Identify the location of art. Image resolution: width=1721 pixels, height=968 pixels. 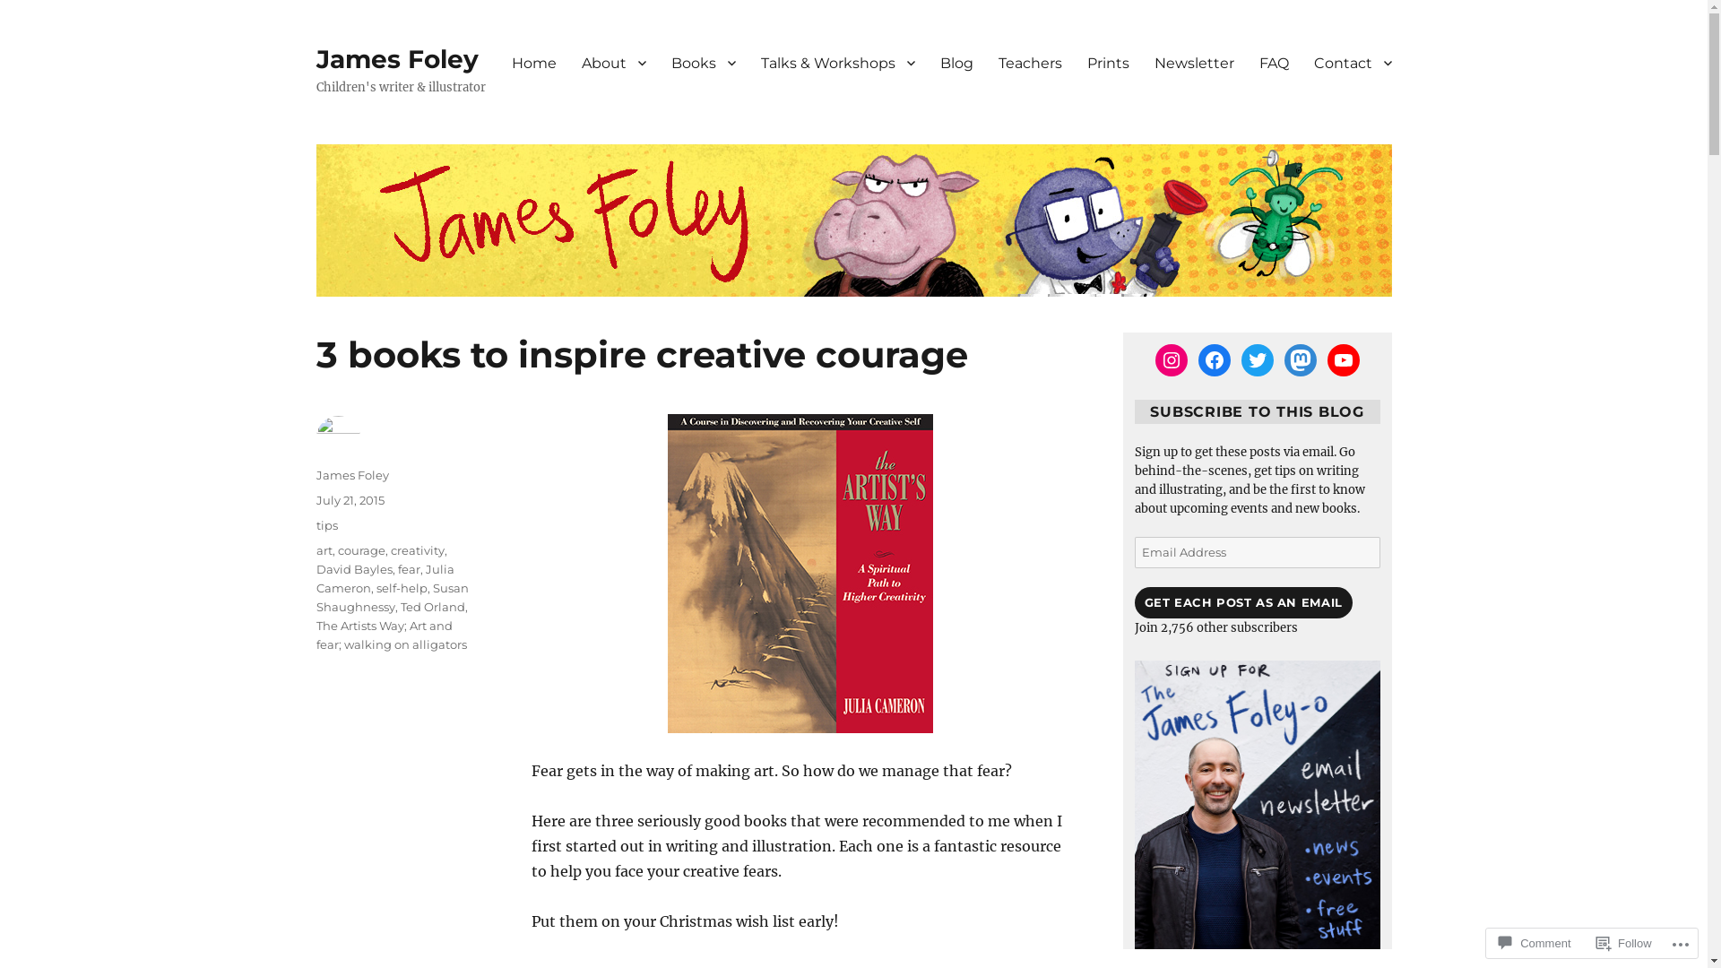
(324, 550).